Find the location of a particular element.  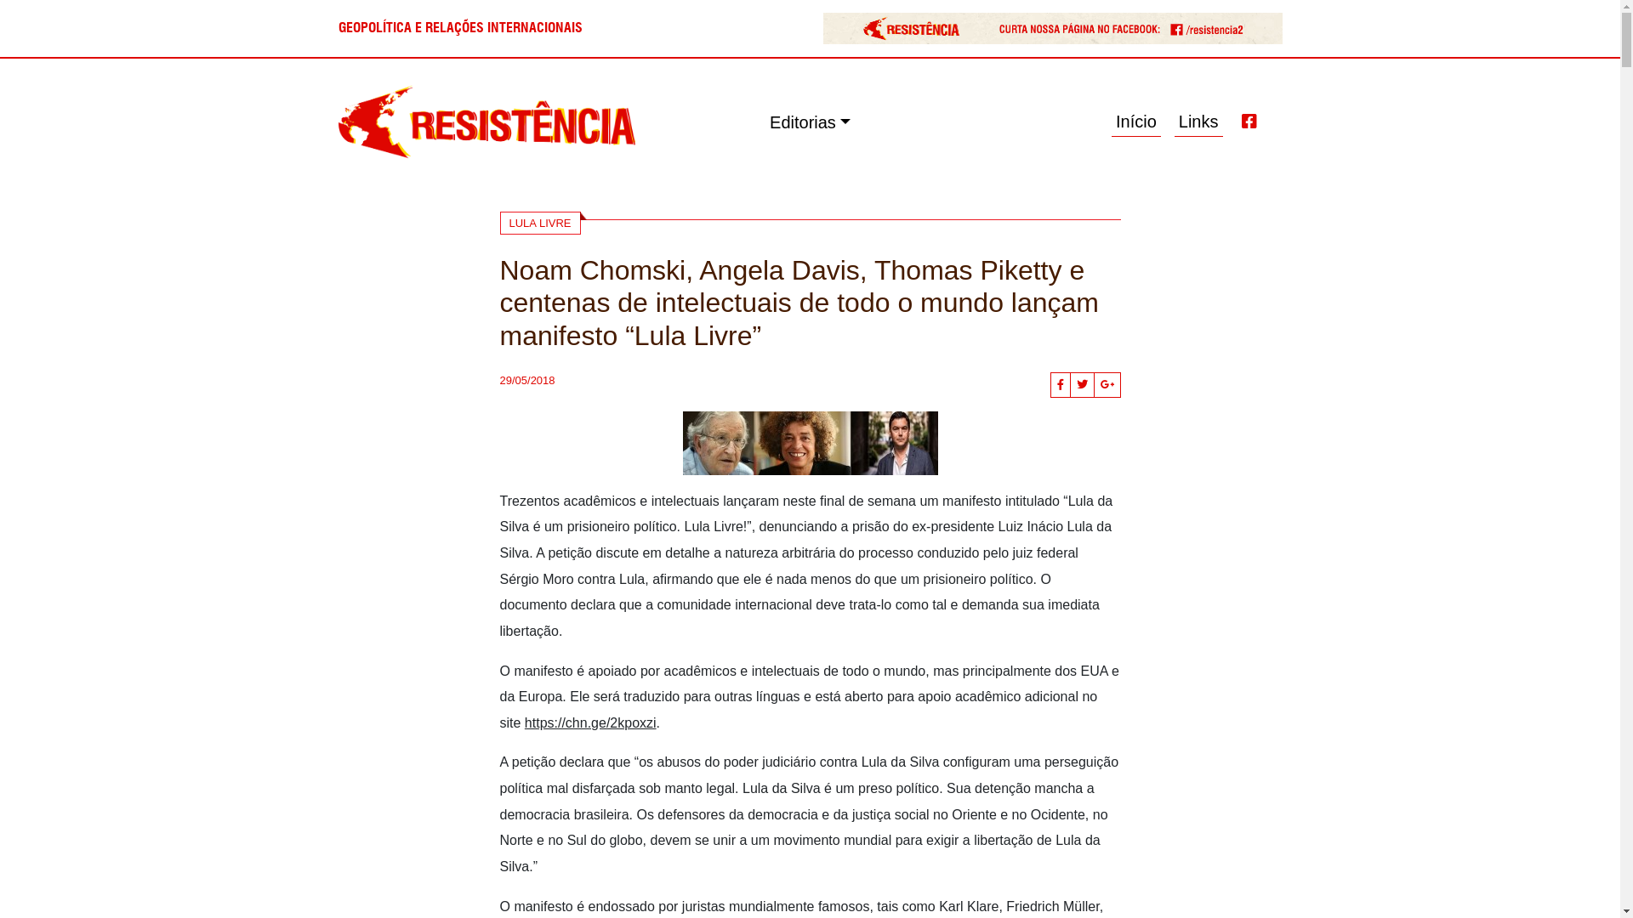

Editorias is located at coordinates (810, 122).